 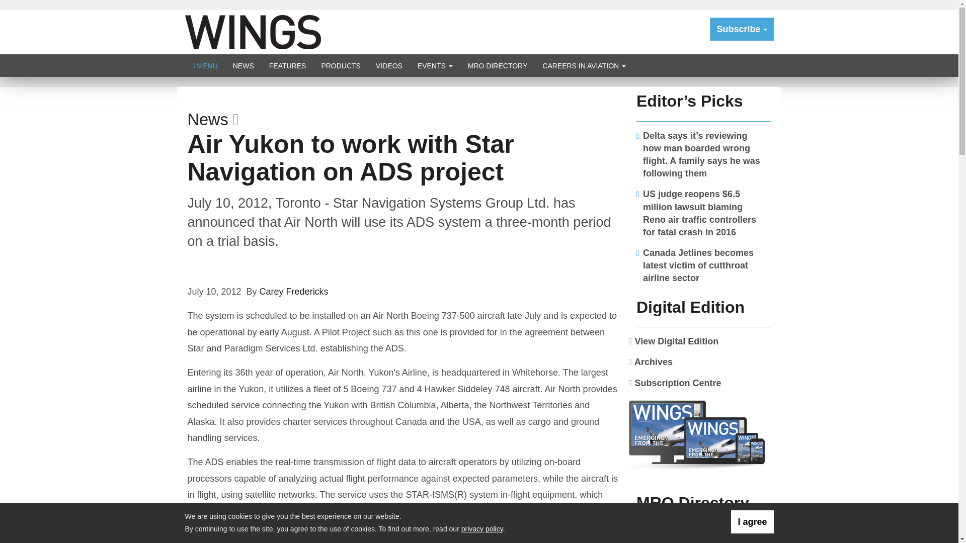 What do you see at coordinates (584, 65) in the screenshot?
I see `CAREERS IN AVIATION` at bounding box center [584, 65].